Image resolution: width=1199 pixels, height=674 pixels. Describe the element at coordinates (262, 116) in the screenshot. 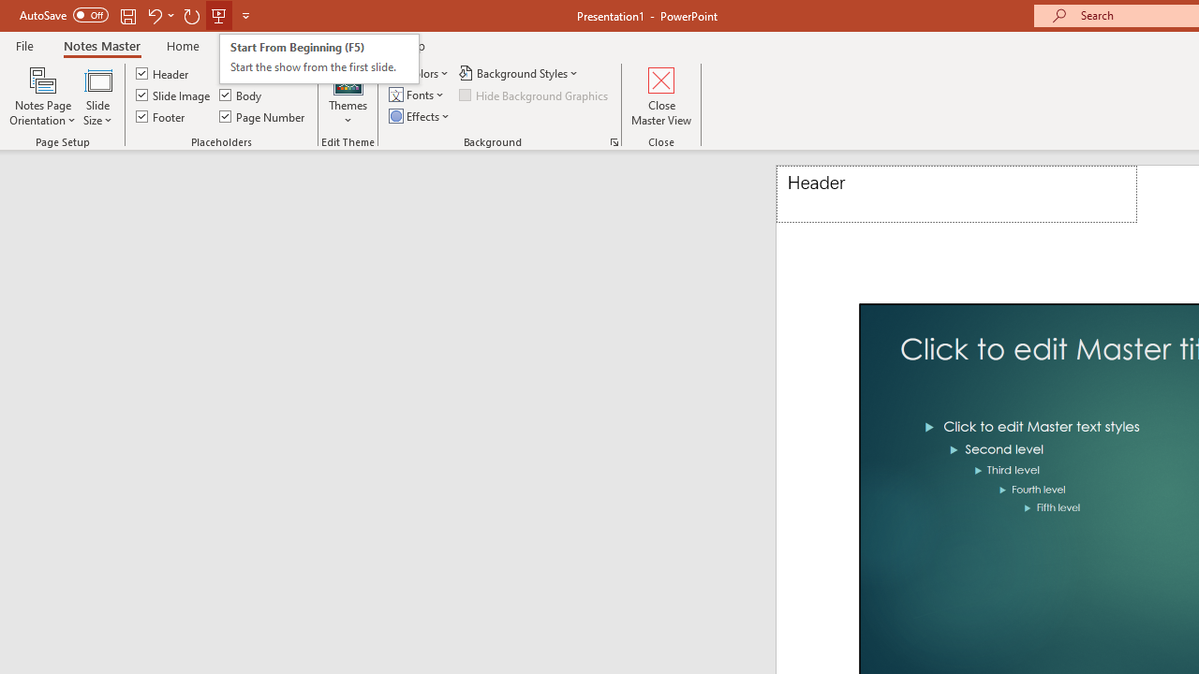

I see `Page Number` at that location.